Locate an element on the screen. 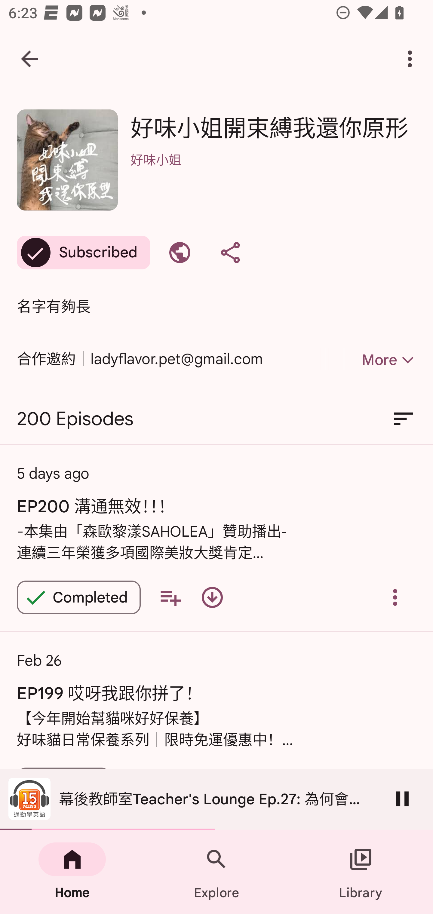  Share is located at coordinates (230, 253).